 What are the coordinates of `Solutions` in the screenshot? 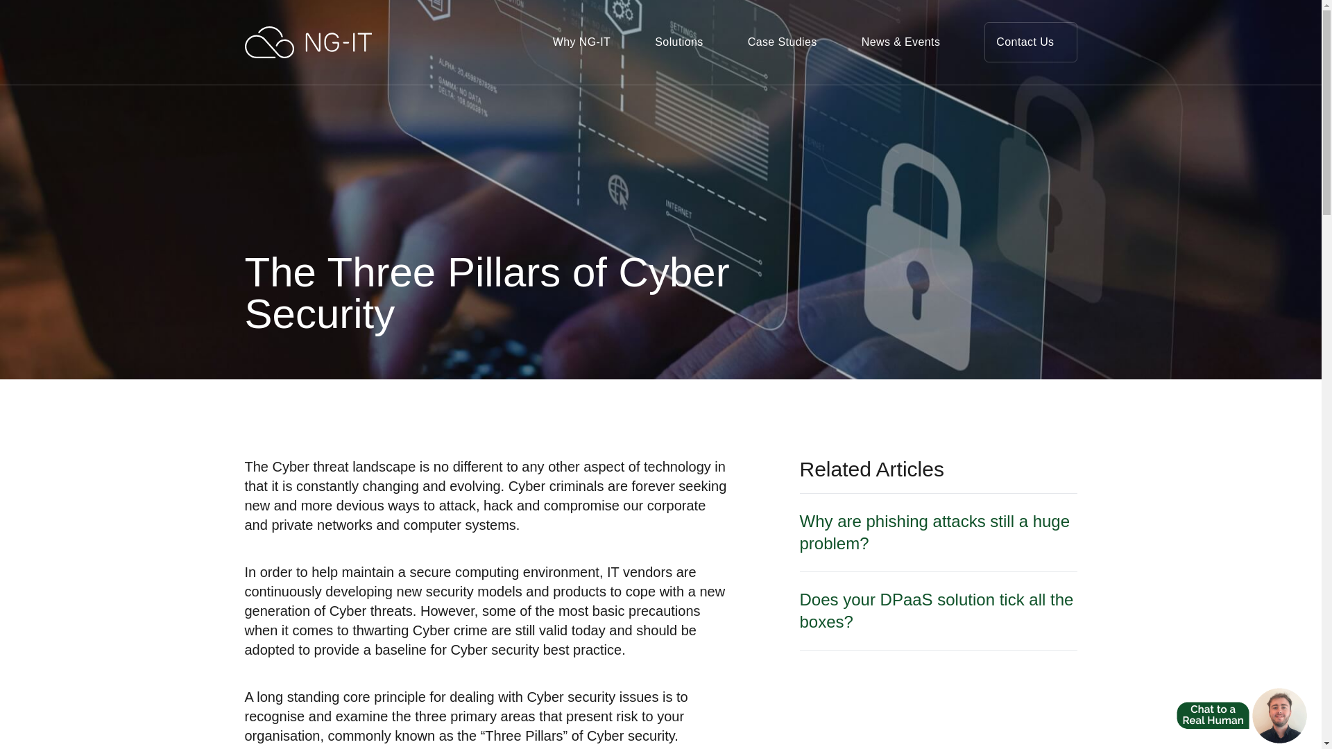 It's located at (678, 42).